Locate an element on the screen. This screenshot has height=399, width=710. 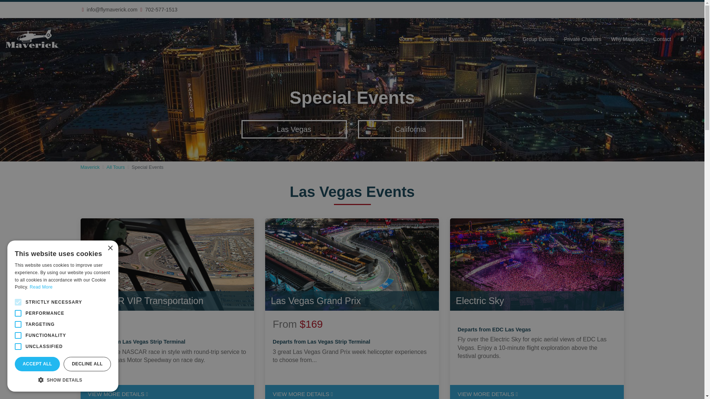
Group Events is located at coordinates (538, 37).